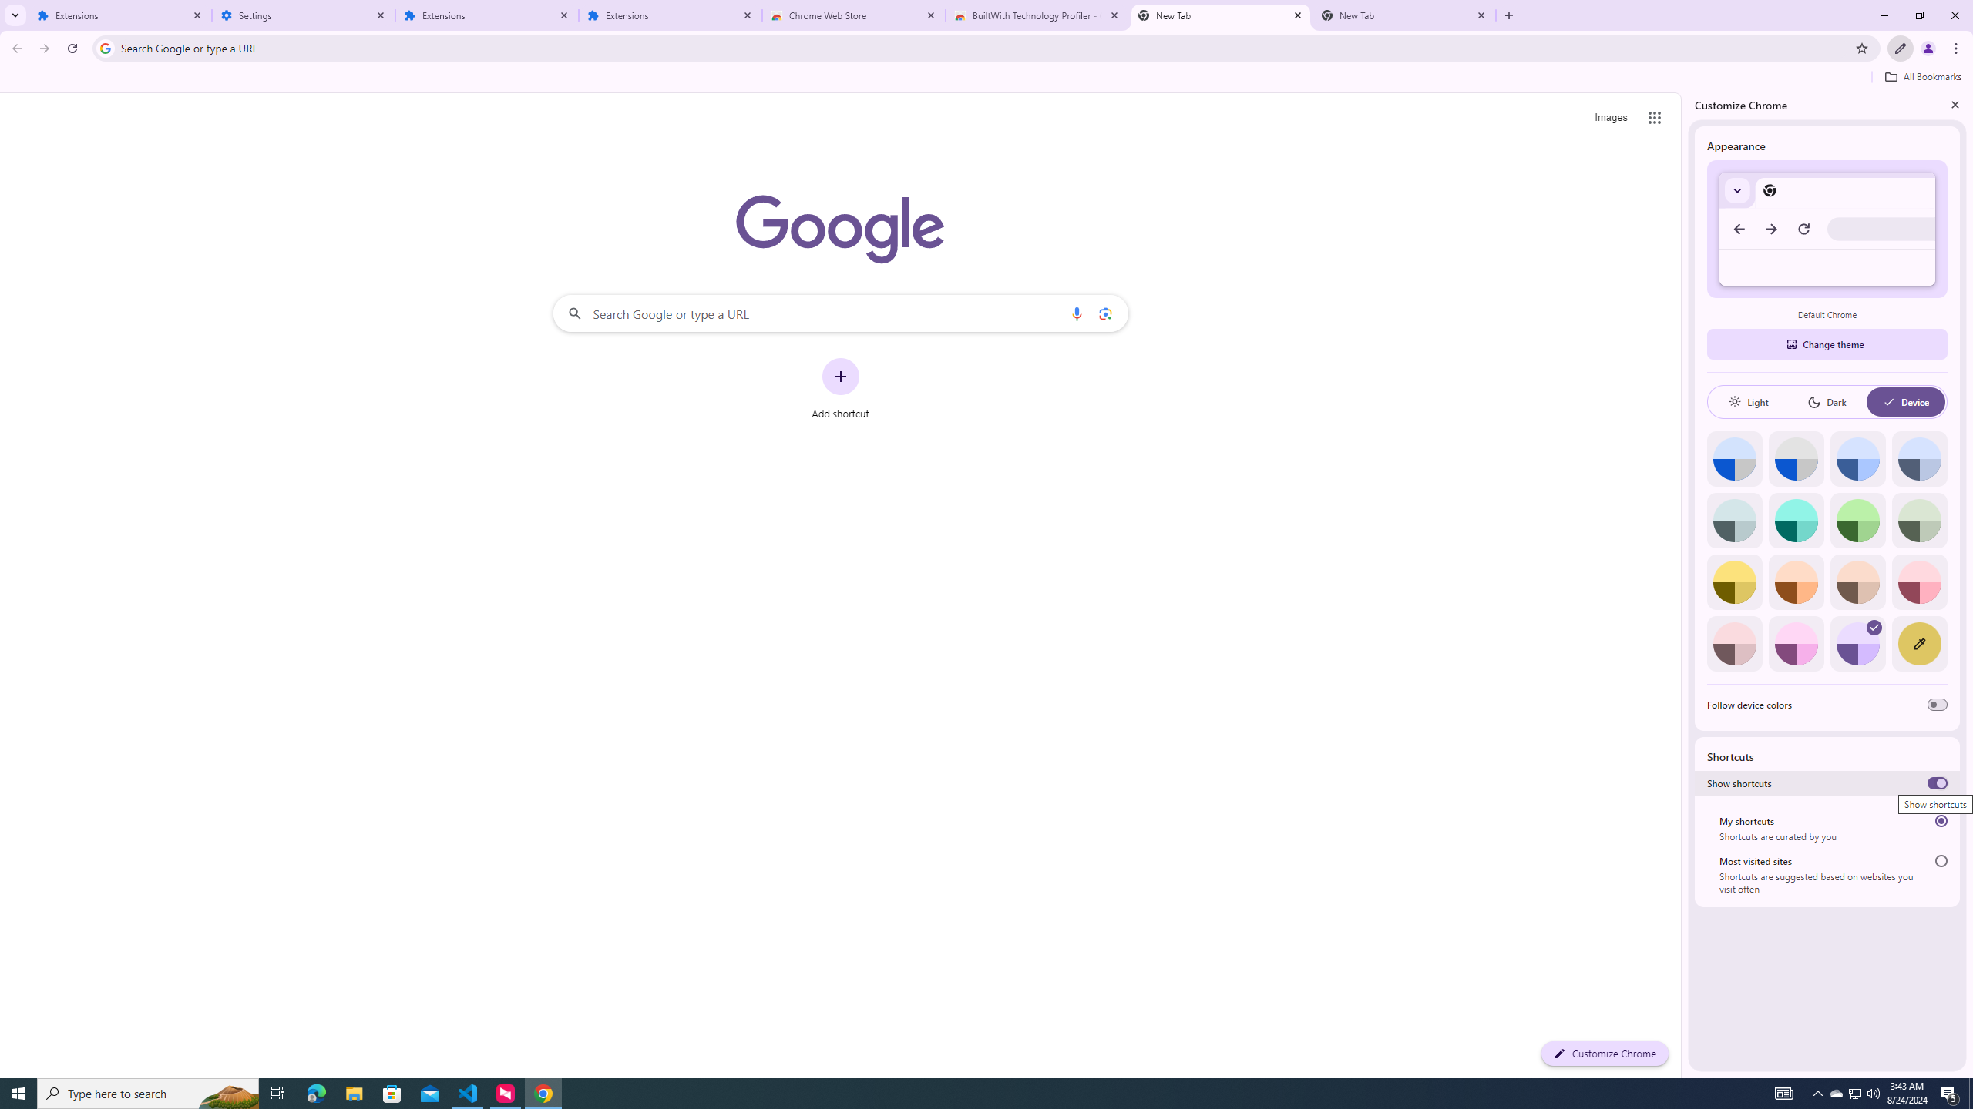 The image size is (1973, 1109). What do you see at coordinates (1919, 520) in the screenshot?
I see `Viridian` at bounding box center [1919, 520].